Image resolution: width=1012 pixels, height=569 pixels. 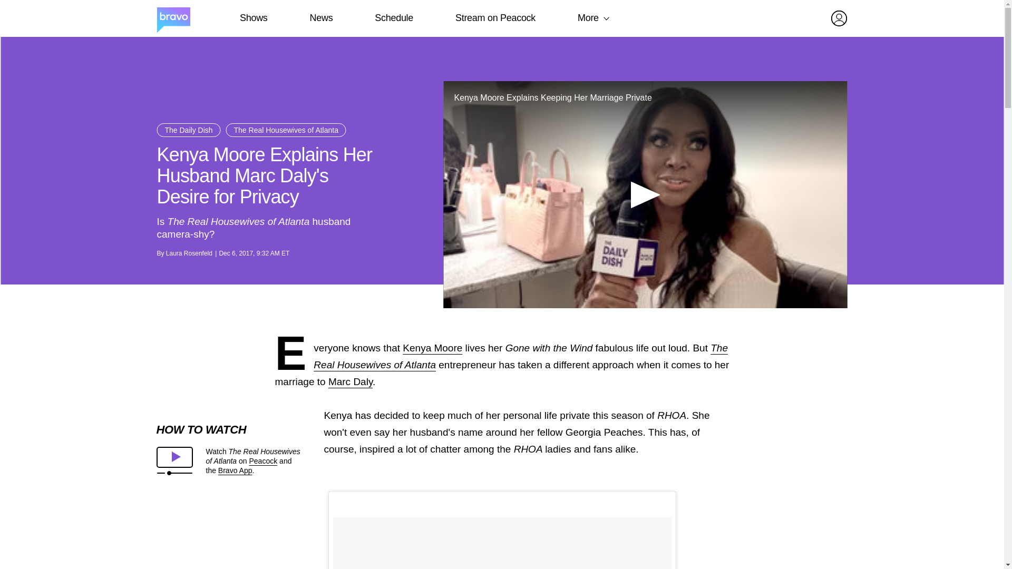 What do you see at coordinates (495, 18) in the screenshot?
I see `Stream on Peacock` at bounding box center [495, 18].